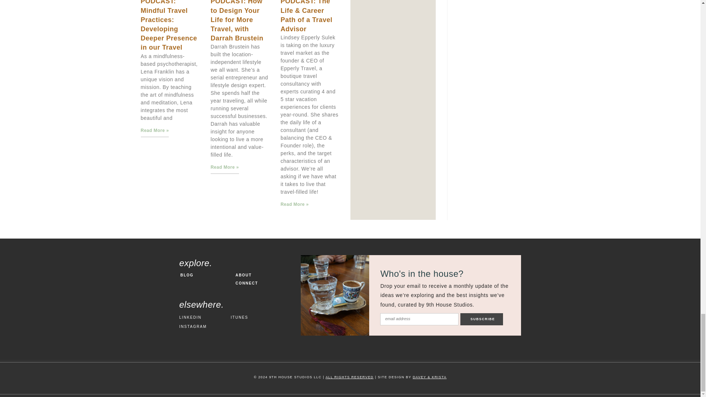  Describe the element at coordinates (207, 275) in the screenshot. I see `BLOG` at that location.